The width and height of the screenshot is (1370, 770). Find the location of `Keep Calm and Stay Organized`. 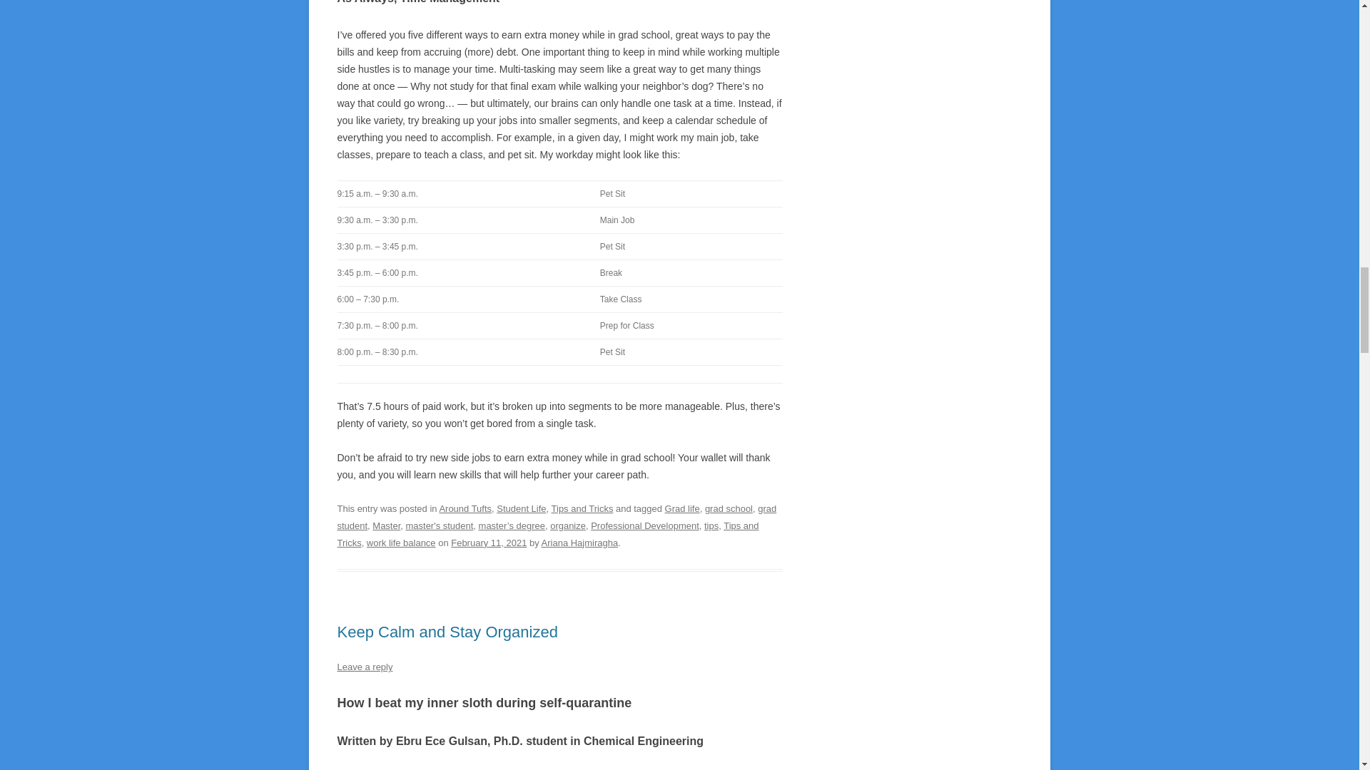

Keep Calm and Stay Organized is located at coordinates (447, 632).